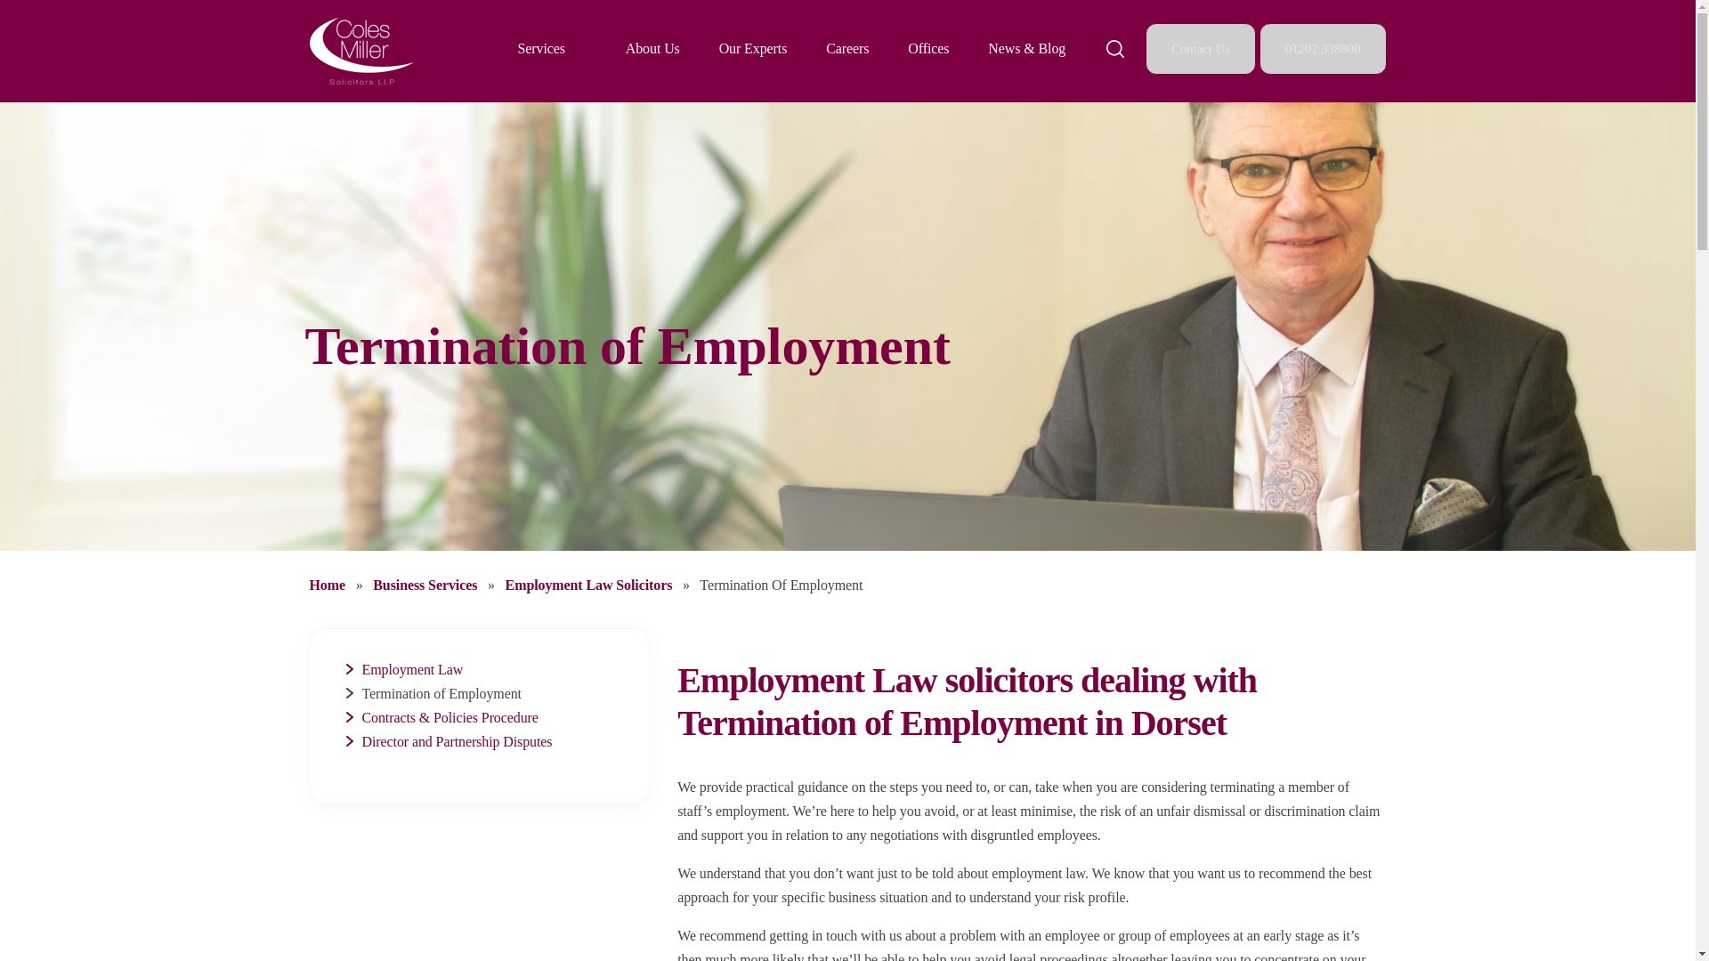 This screenshot has height=961, width=1709. I want to click on 01202 338800, so click(1323, 48).